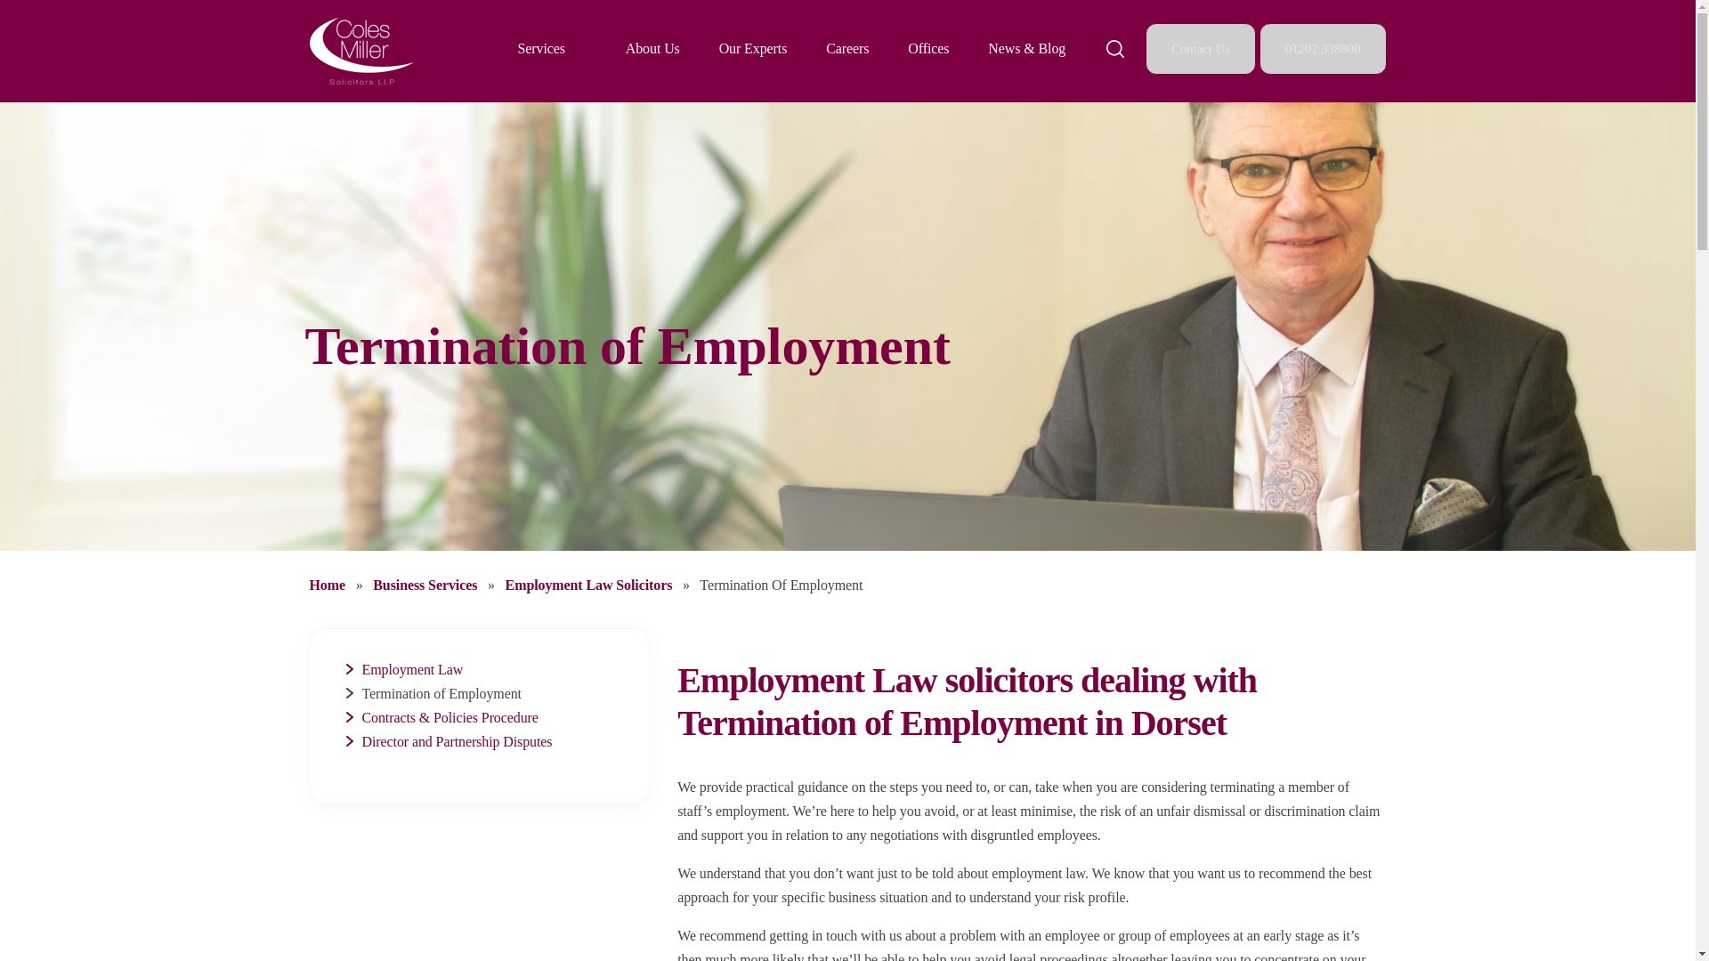 This screenshot has height=961, width=1709. I want to click on 01202 338800, so click(1323, 48).